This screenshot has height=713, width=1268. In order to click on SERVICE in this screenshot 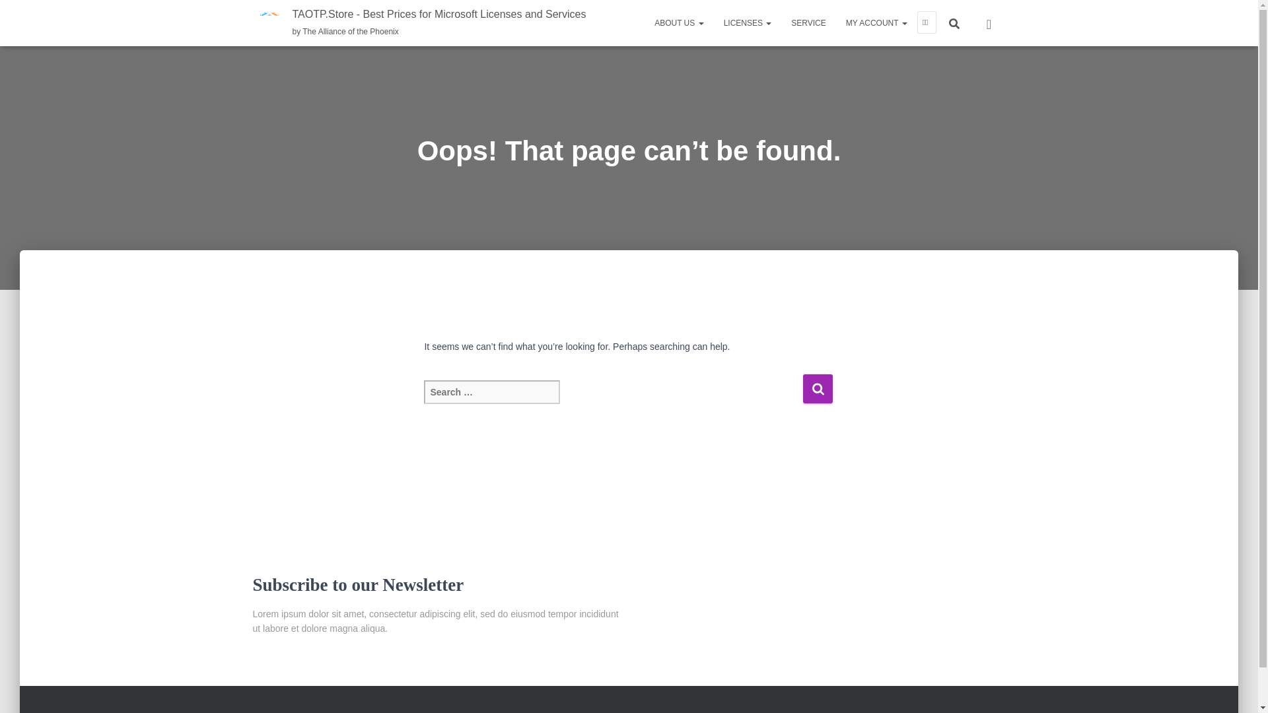, I will do `click(808, 22)`.